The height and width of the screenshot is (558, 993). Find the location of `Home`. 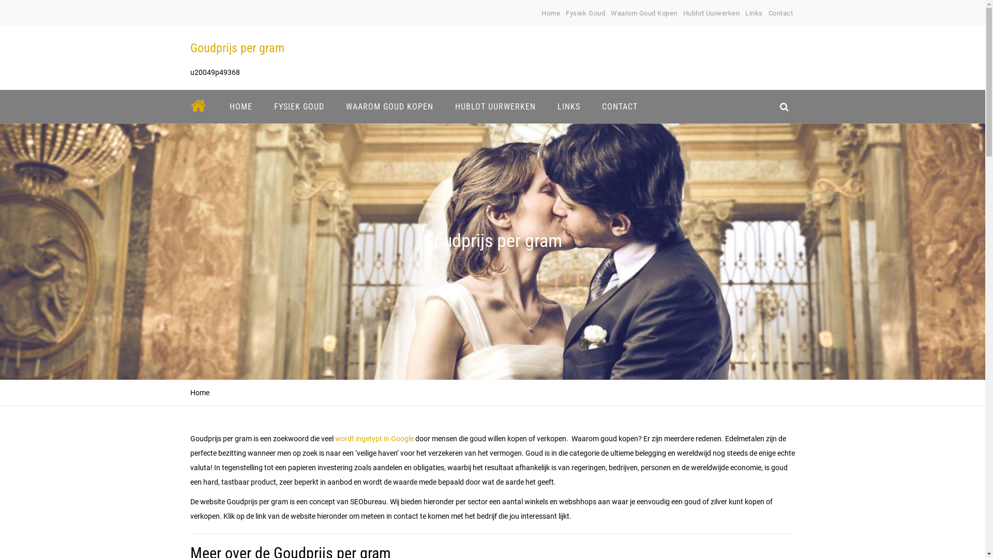

Home is located at coordinates (551, 13).